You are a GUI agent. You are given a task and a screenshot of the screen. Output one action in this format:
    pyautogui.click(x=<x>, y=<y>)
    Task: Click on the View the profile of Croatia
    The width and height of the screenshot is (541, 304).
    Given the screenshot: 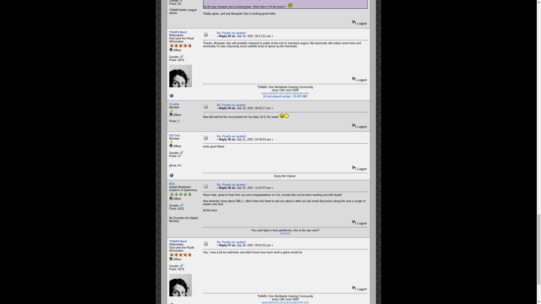 What is the action you would take?
    pyautogui.click(x=174, y=104)
    